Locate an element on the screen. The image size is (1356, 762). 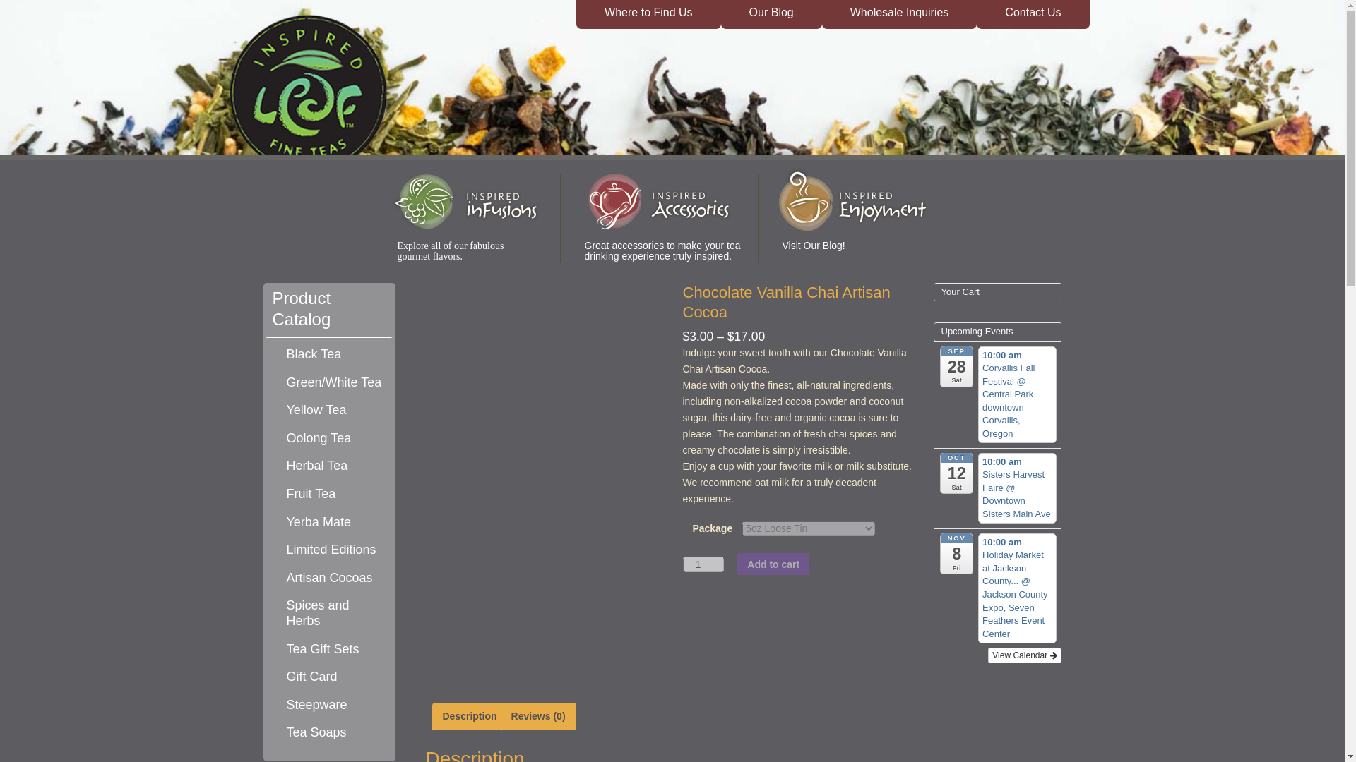
Black Tea is located at coordinates (335, 355).